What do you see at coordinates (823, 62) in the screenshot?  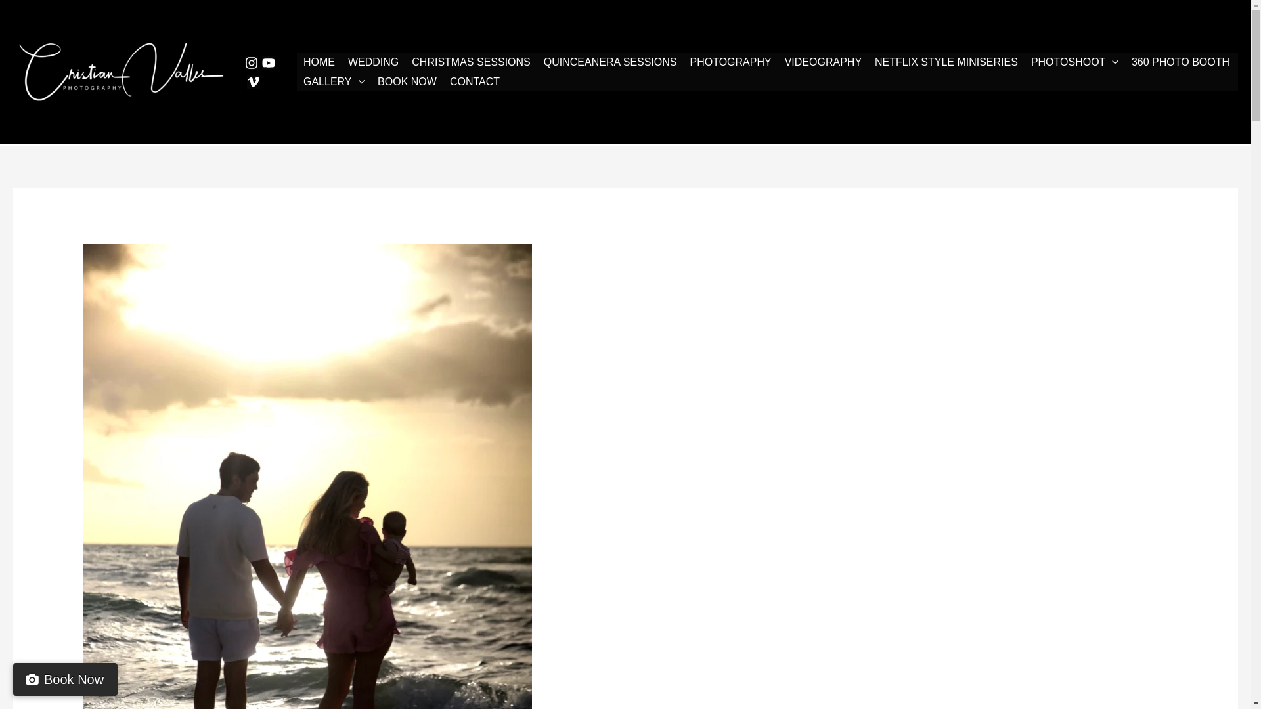 I see `VIDEOGRAPHY` at bounding box center [823, 62].